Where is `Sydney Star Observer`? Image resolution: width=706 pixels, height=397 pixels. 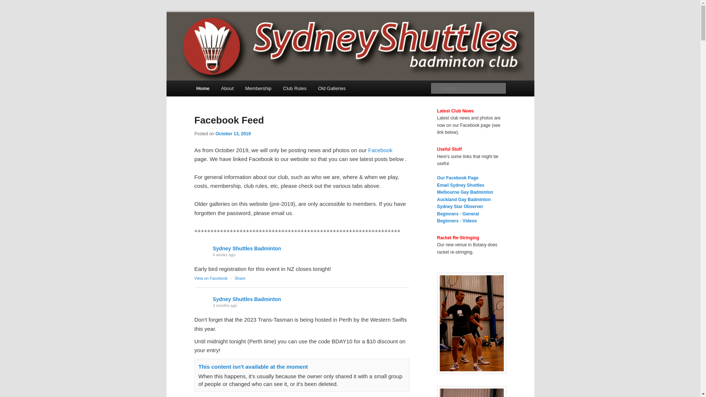 Sydney Star Observer is located at coordinates (460, 207).